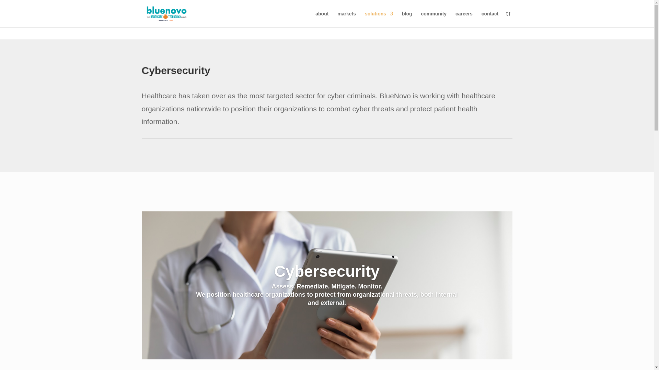 The image size is (659, 370). I want to click on community, so click(434, 19).